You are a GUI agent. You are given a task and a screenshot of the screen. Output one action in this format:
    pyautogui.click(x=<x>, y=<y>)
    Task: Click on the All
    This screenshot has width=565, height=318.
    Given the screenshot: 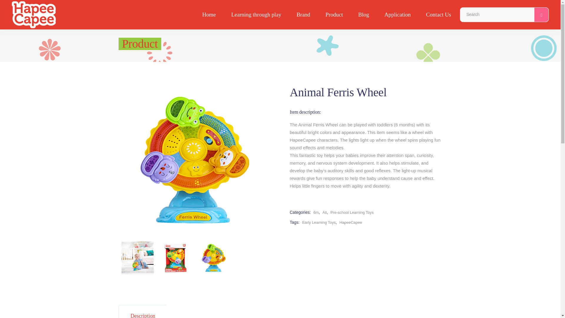 What is the action you would take?
    pyautogui.click(x=324, y=212)
    